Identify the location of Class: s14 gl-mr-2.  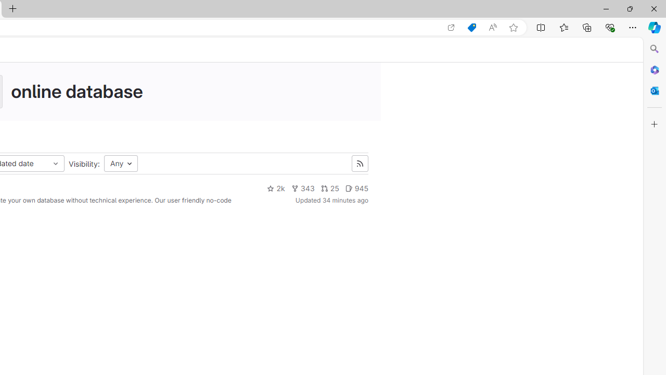
(349, 188).